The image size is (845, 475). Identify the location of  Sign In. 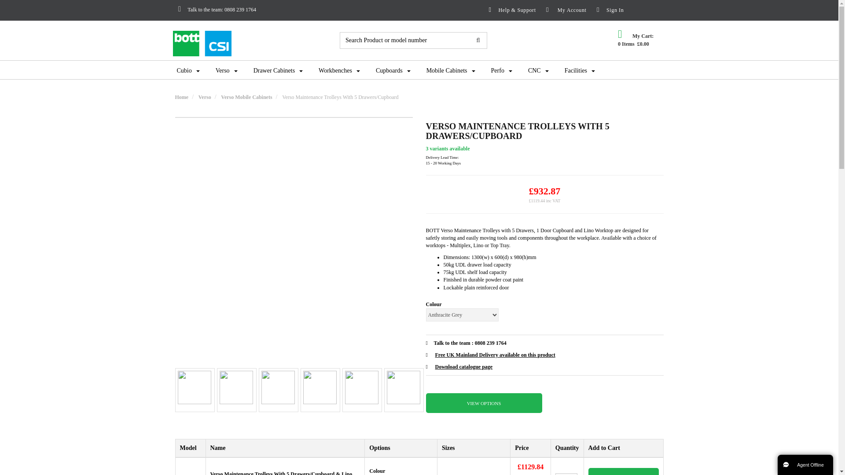
(623, 10).